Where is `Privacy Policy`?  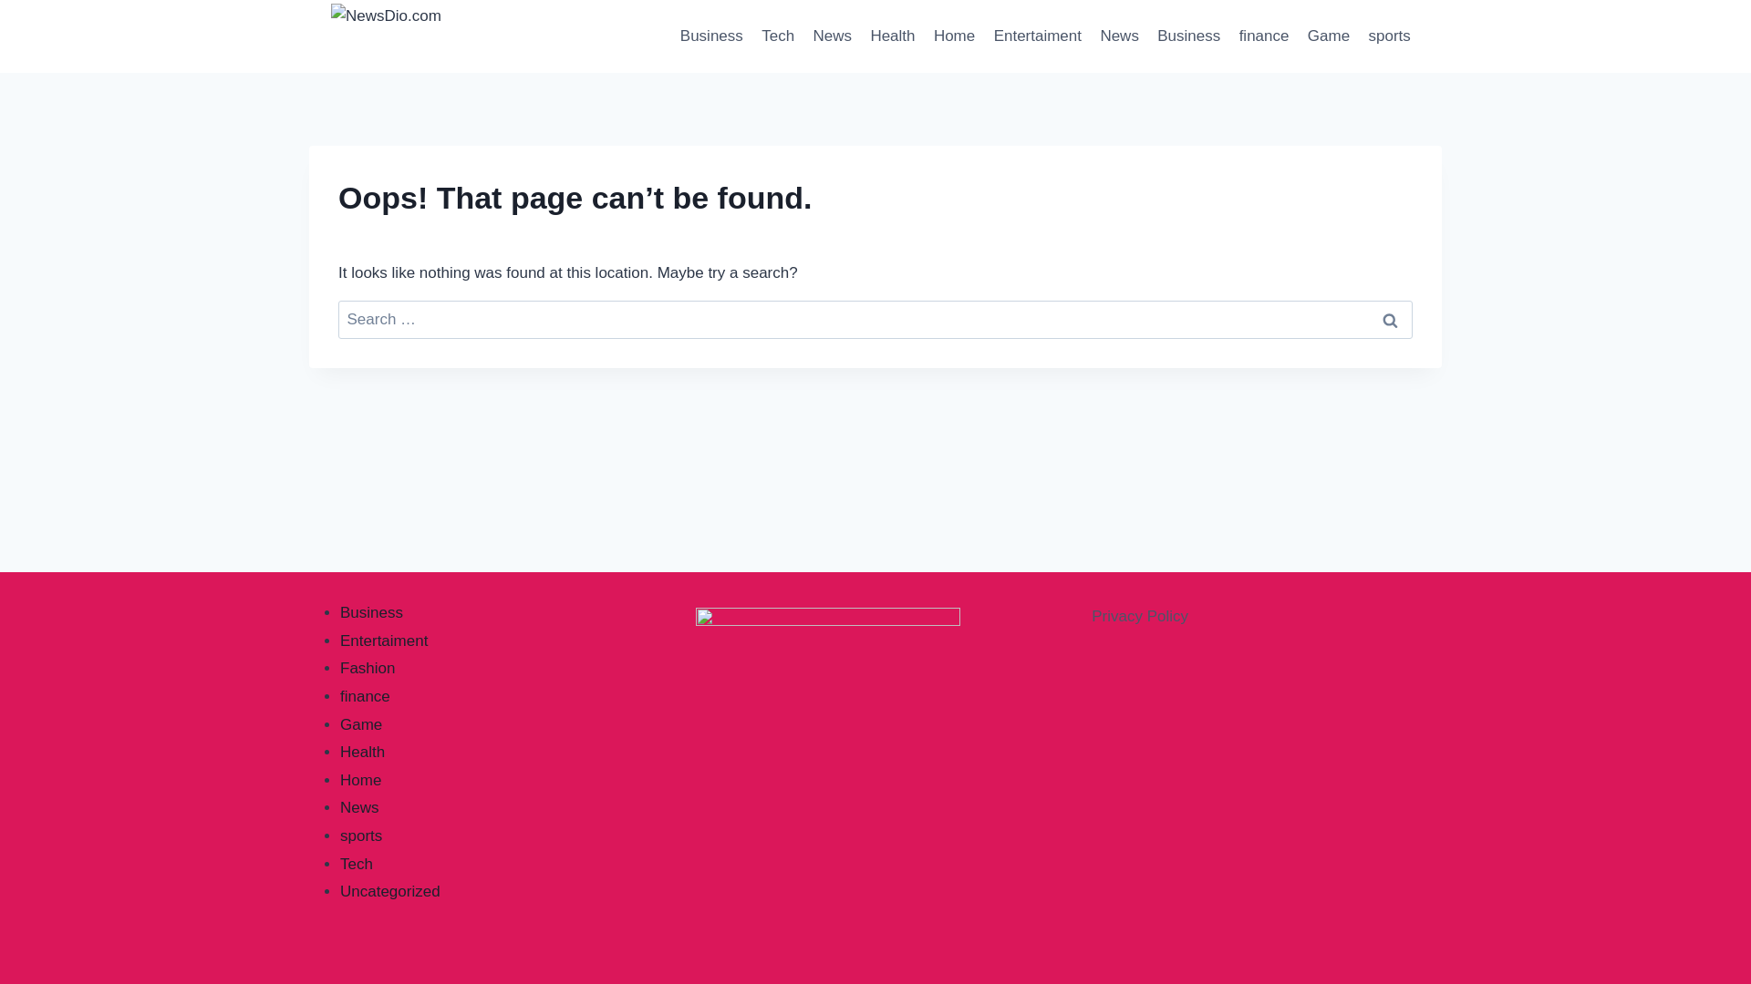
Privacy Policy is located at coordinates (1140, 616).